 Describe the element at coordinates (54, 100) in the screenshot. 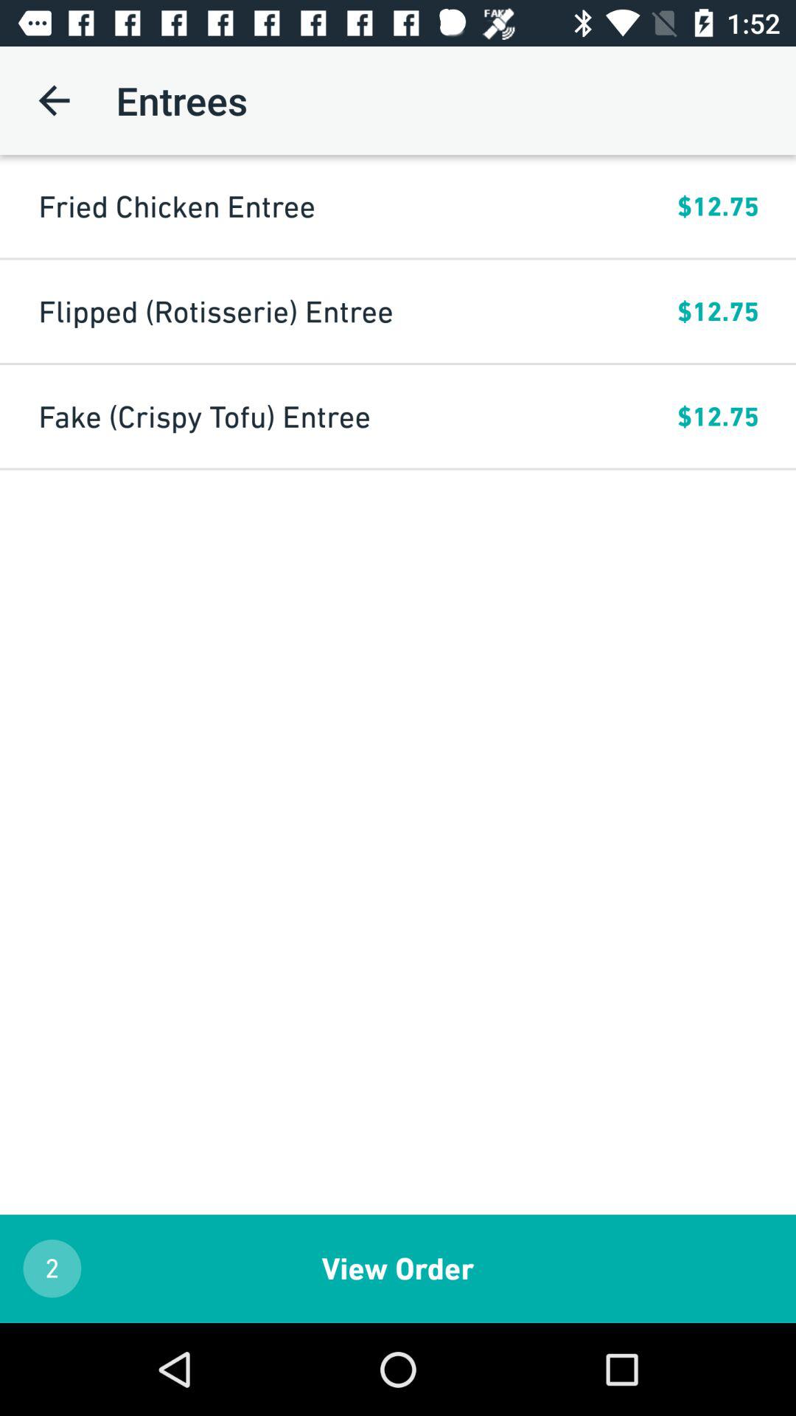

I see `click the icon to the left of the entrees icon` at that location.